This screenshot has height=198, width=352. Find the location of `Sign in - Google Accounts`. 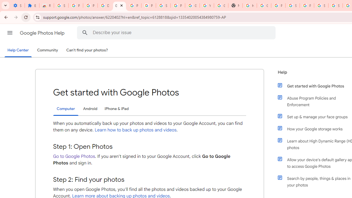

Sign in - Google Accounts is located at coordinates (335, 5).